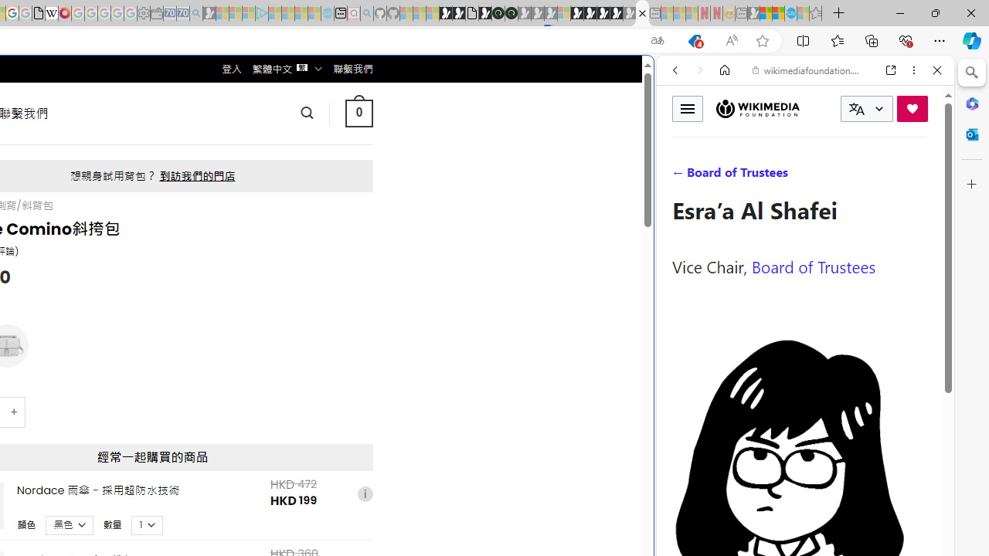  Describe the element at coordinates (323, 205) in the screenshot. I see `Frequently visited` at that location.